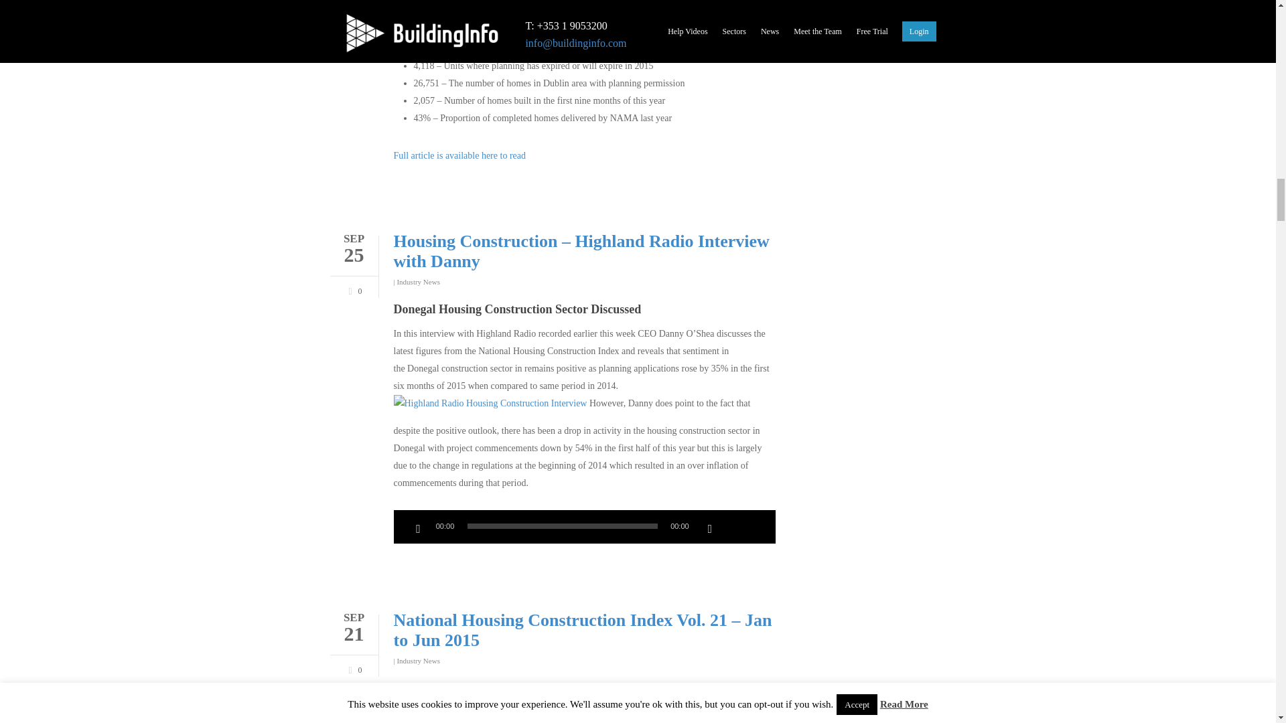  Describe the element at coordinates (418, 281) in the screenshot. I see `Industry News` at that location.